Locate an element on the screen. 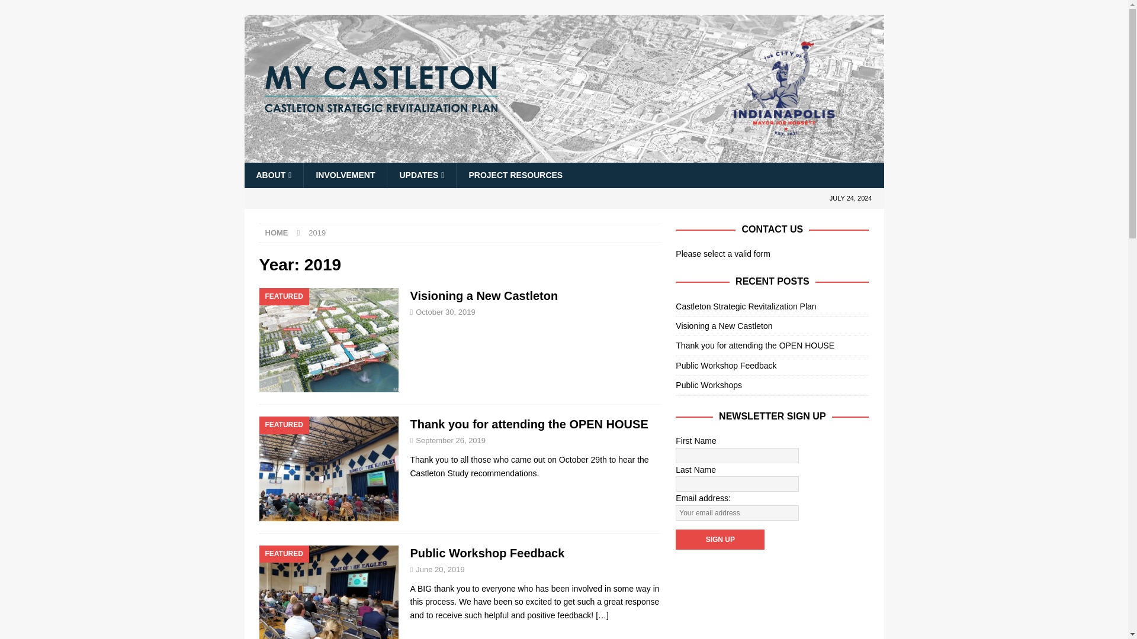  October 30, 2019 is located at coordinates (445, 311).